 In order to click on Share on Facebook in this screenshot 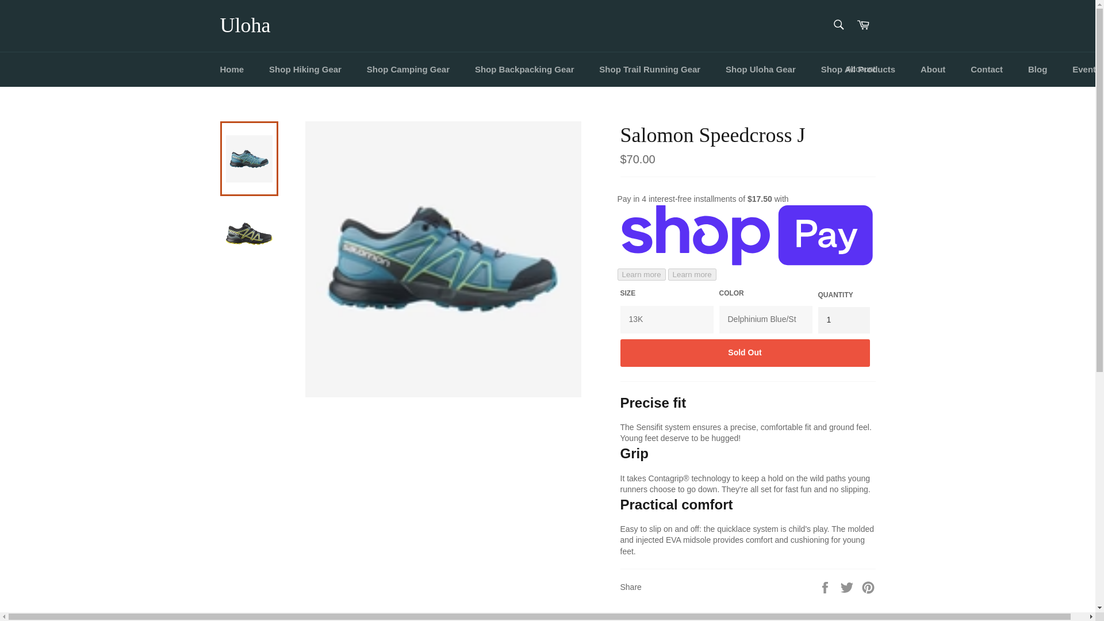, I will do `click(826, 587)`.